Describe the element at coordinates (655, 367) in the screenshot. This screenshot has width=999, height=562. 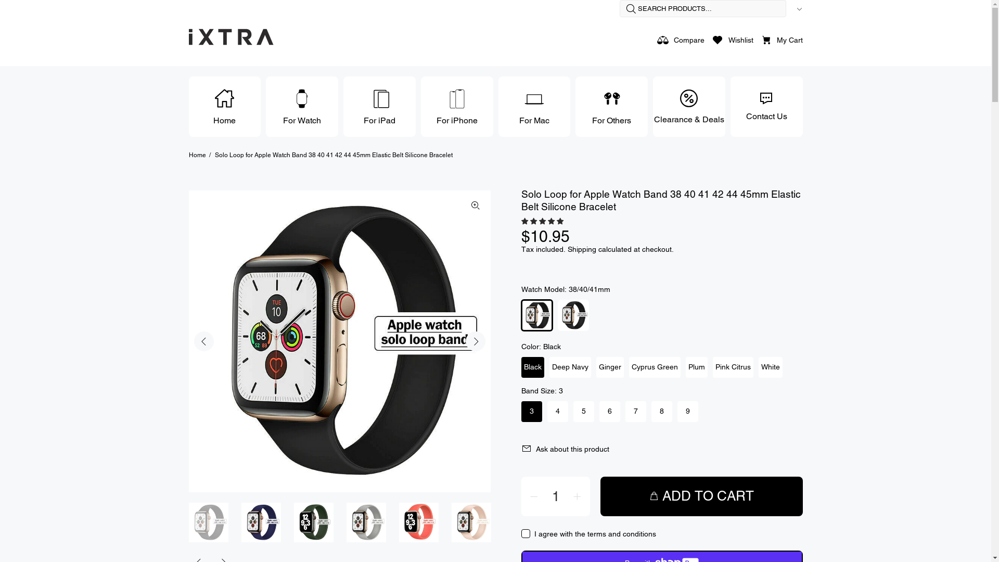
I see `Cyprus Green` at that location.